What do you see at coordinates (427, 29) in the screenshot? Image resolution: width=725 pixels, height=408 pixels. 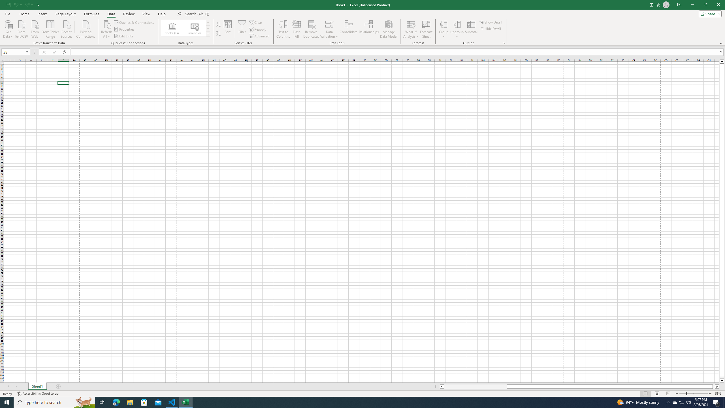 I see `Forecast Sheet` at bounding box center [427, 29].